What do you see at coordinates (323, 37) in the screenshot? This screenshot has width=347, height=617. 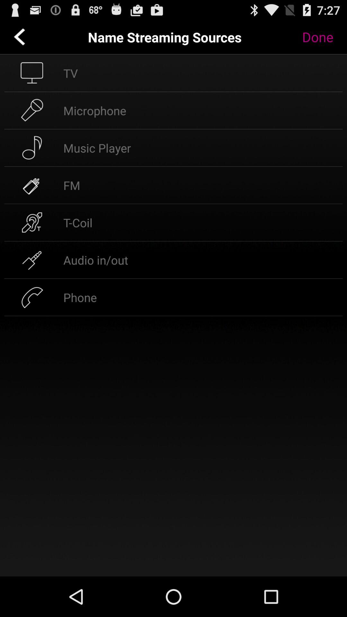 I see `turn on item next to name streaming sources item` at bounding box center [323, 37].